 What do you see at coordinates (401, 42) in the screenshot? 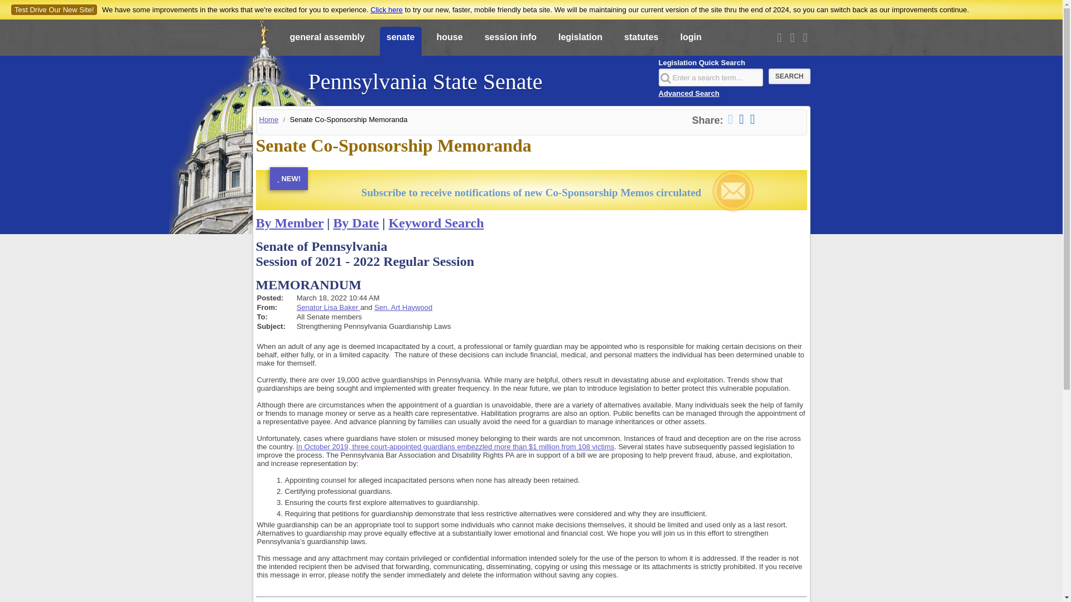
I see `senate` at bounding box center [401, 42].